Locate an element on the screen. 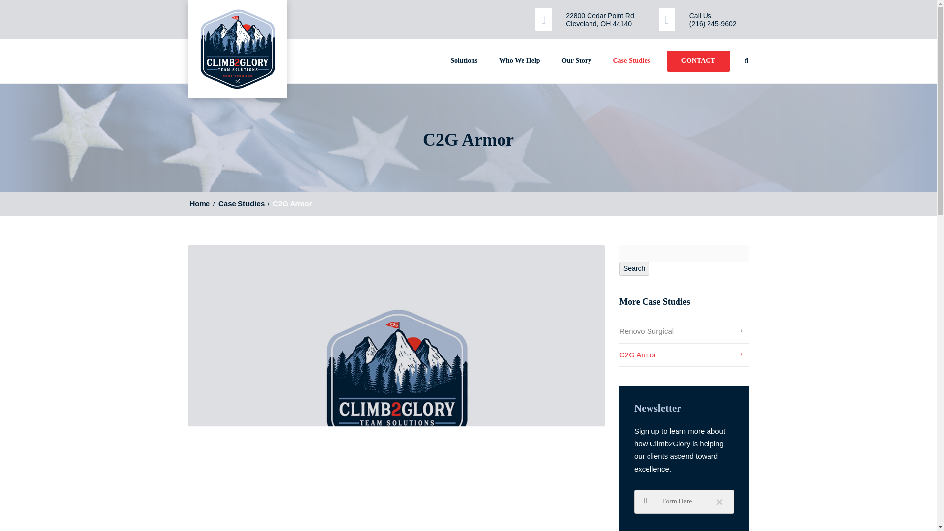 The image size is (944, 531). C2G Armor is located at coordinates (683, 354).